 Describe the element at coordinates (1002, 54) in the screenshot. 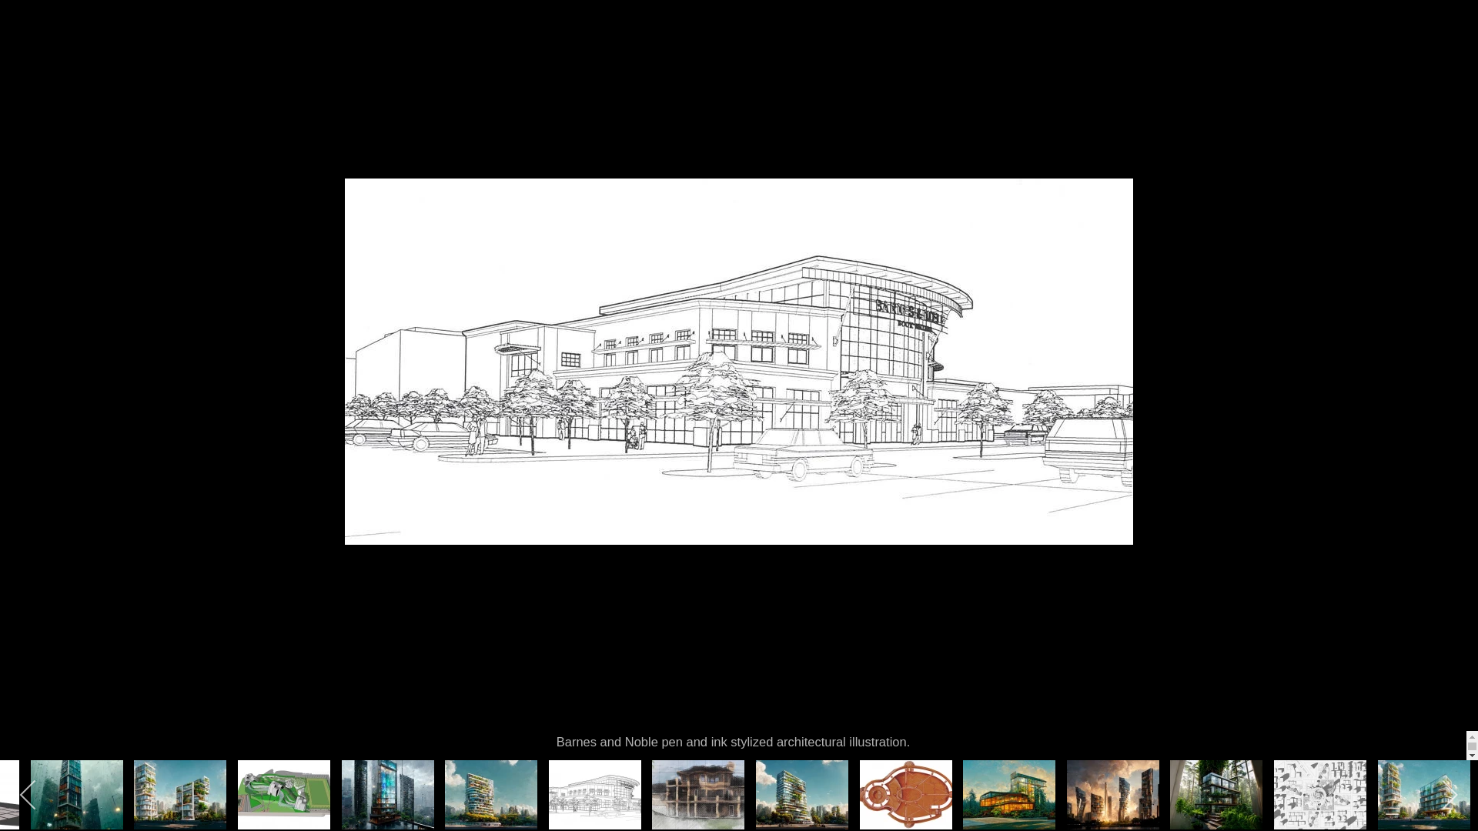

I see `Contact Us` at that location.